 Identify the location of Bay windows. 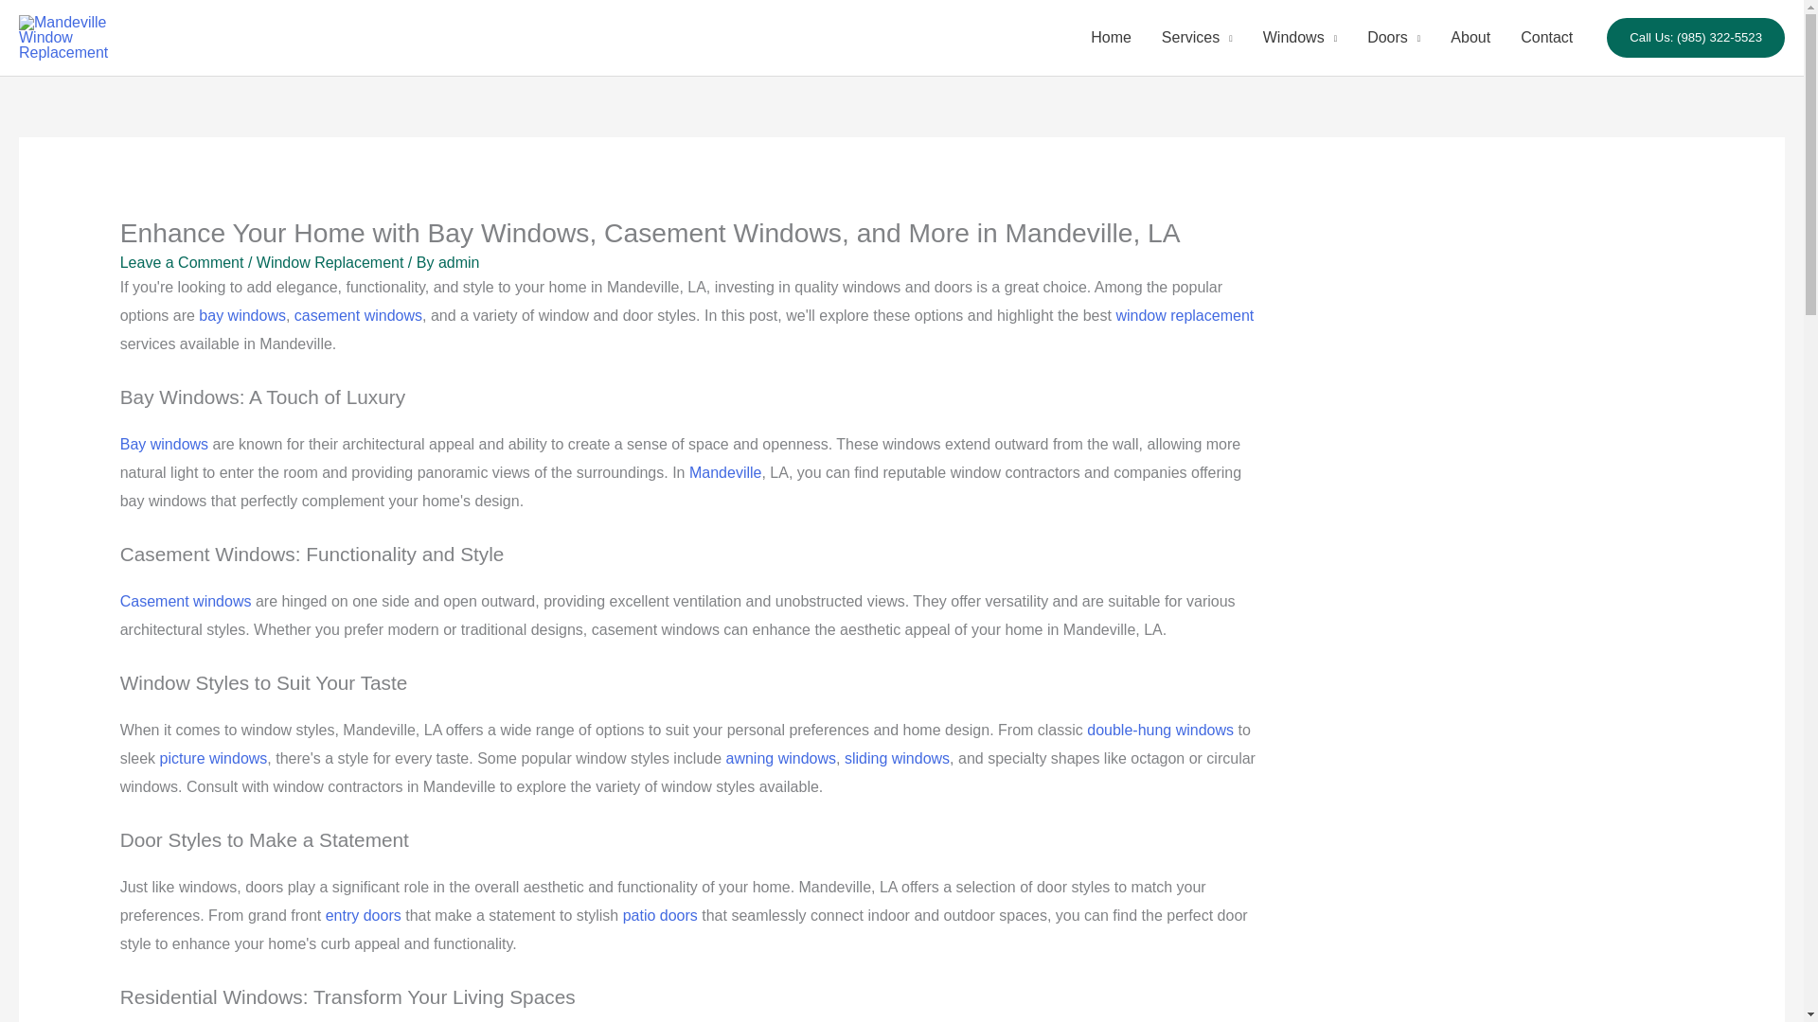
(164, 445).